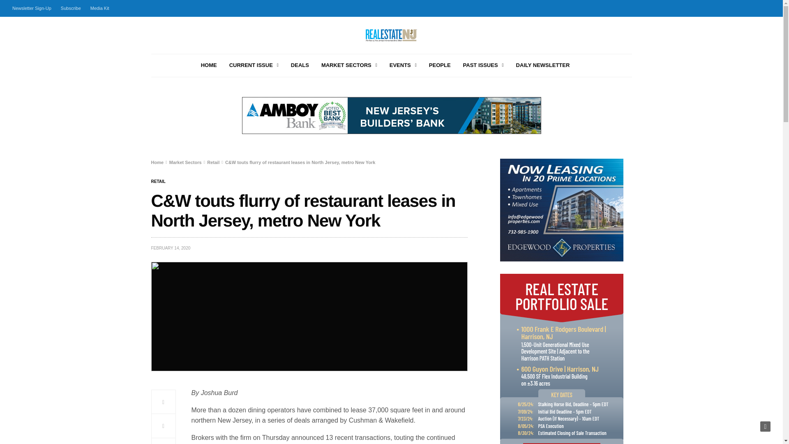 The height and width of the screenshot is (444, 789). Describe the element at coordinates (440, 65) in the screenshot. I see `PEOPLE` at that location.